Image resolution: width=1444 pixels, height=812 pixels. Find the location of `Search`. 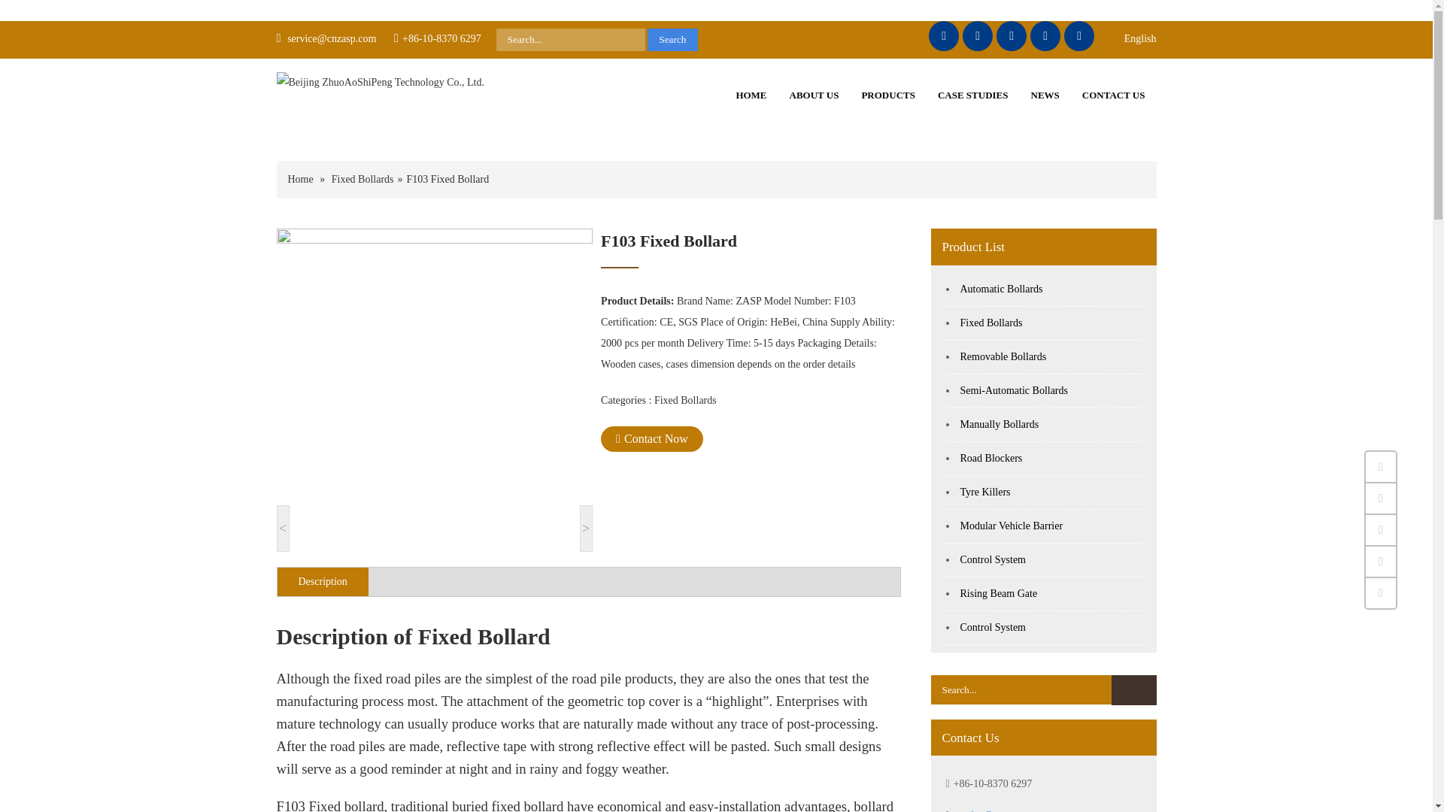

Search is located at coordinates (672, 39).